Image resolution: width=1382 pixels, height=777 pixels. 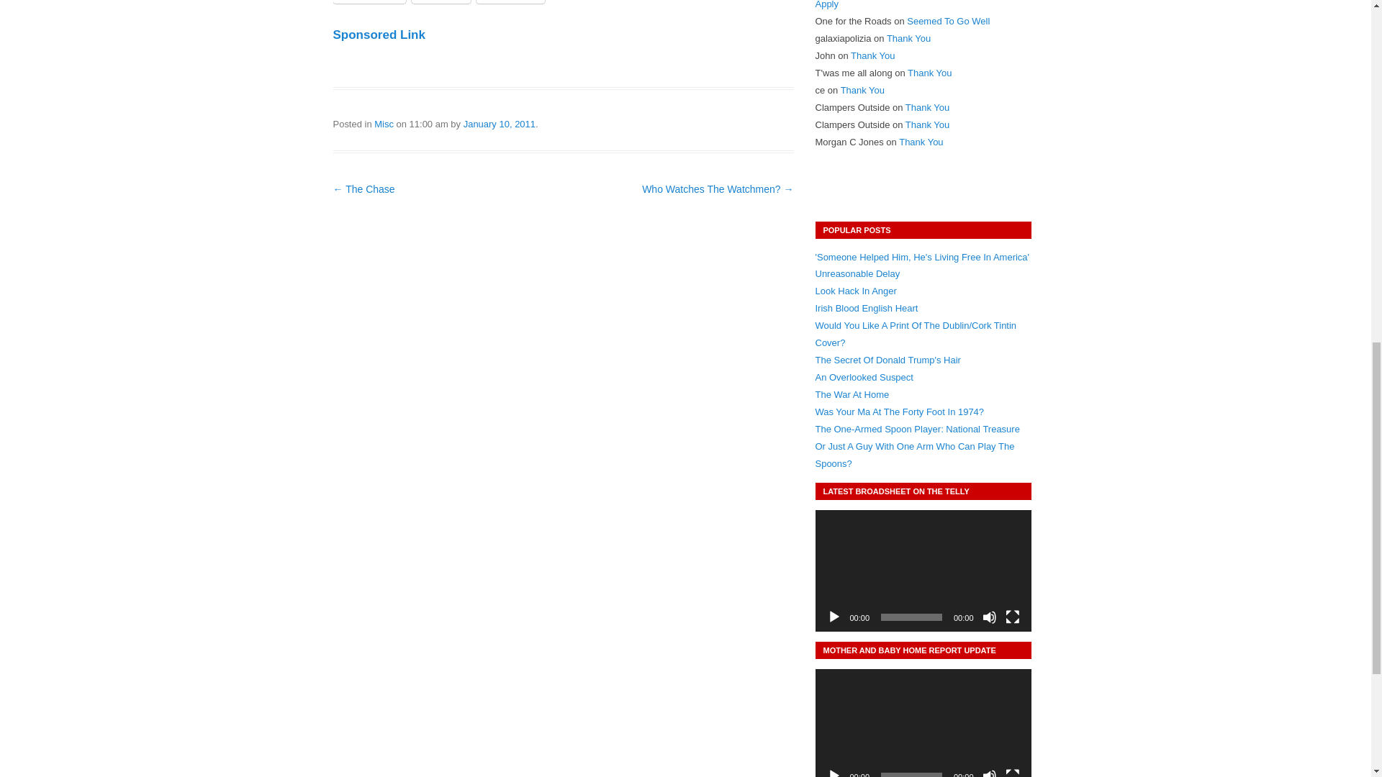 What do you see at coordinates (500, 124) in the screenshot?
I see `11:00 am` at bounding box center [500, 124].